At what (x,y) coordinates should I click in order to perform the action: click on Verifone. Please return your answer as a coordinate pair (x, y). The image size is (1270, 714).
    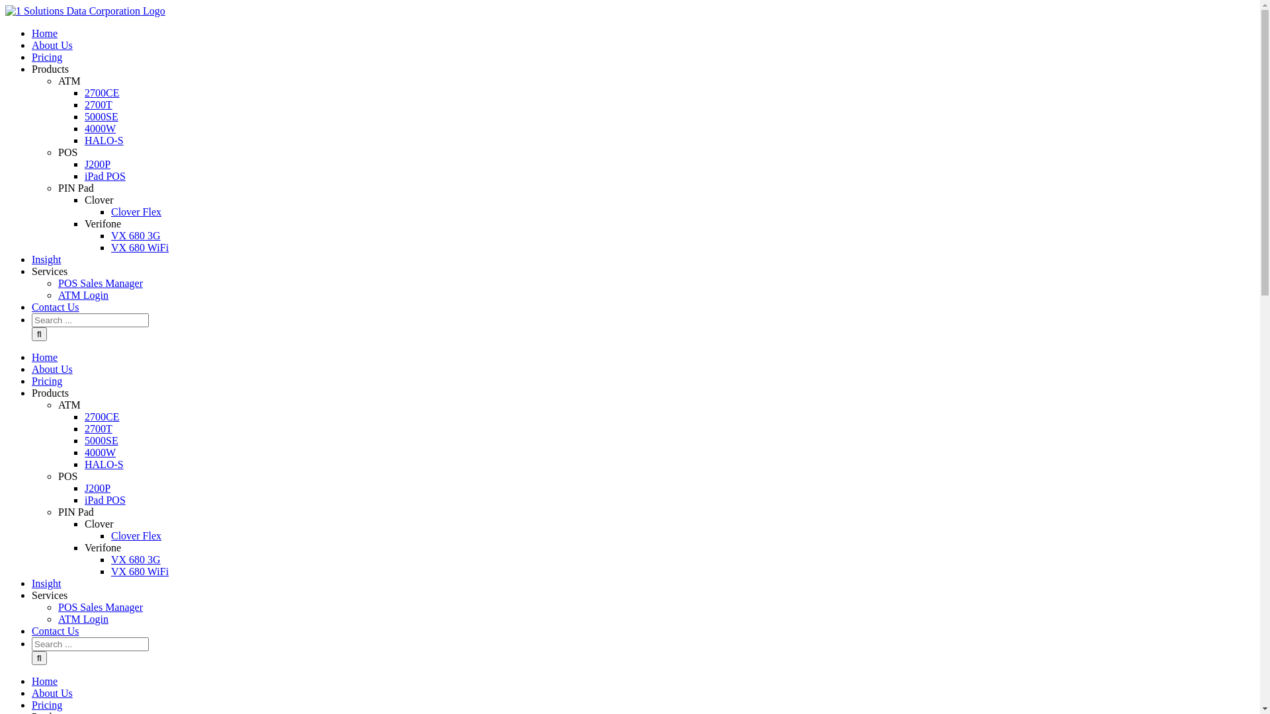
    Looking at the image, I should click on (103, 223).